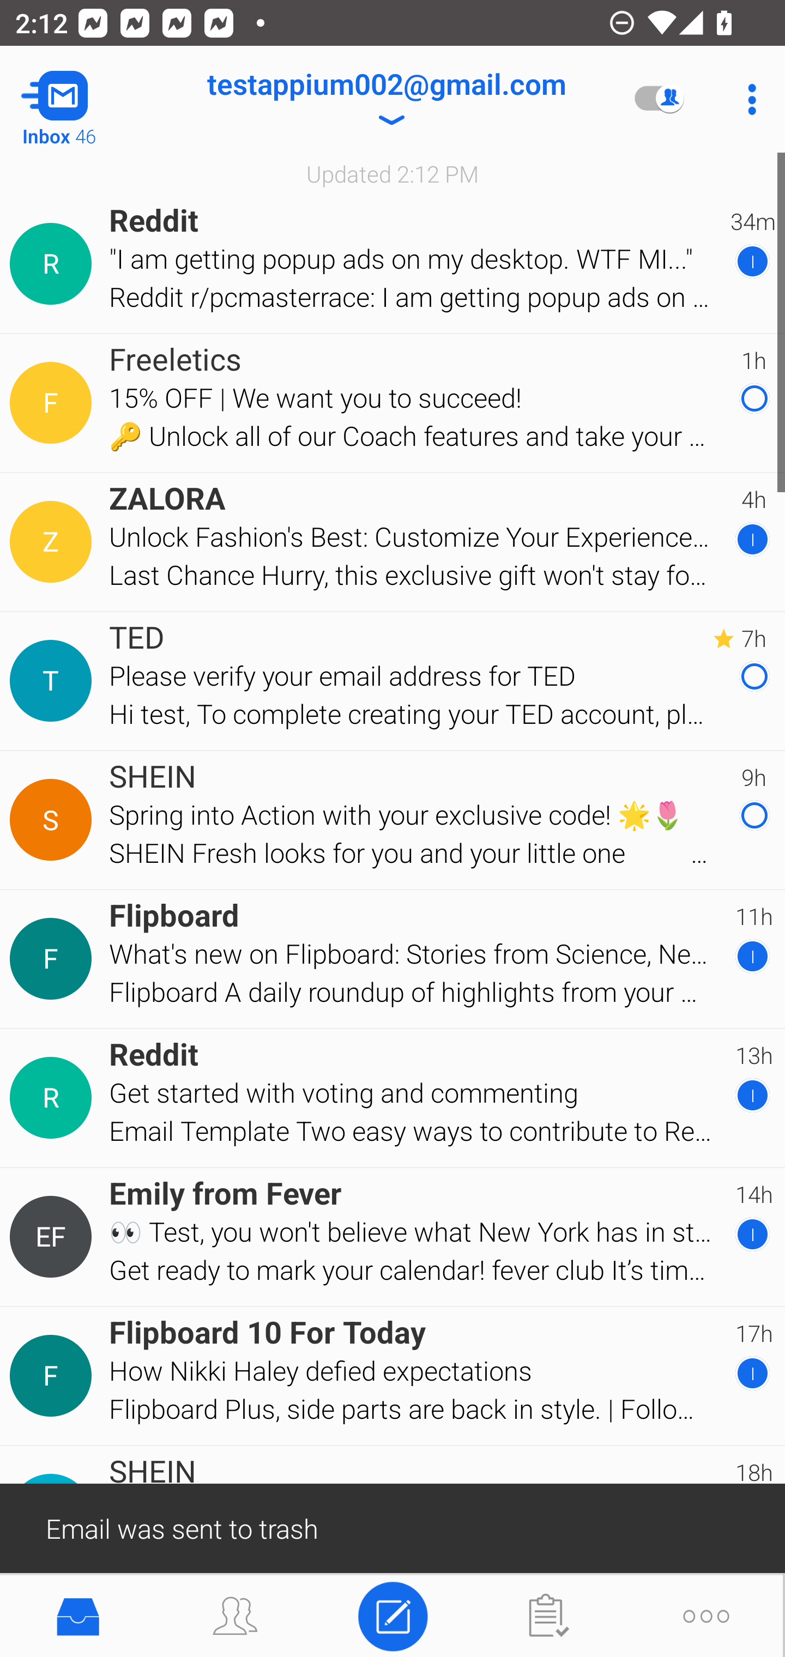  What do you see at coordinates (392, 1614) in the screenshot?
I see `Compose` at bounding box center [392, 1614].